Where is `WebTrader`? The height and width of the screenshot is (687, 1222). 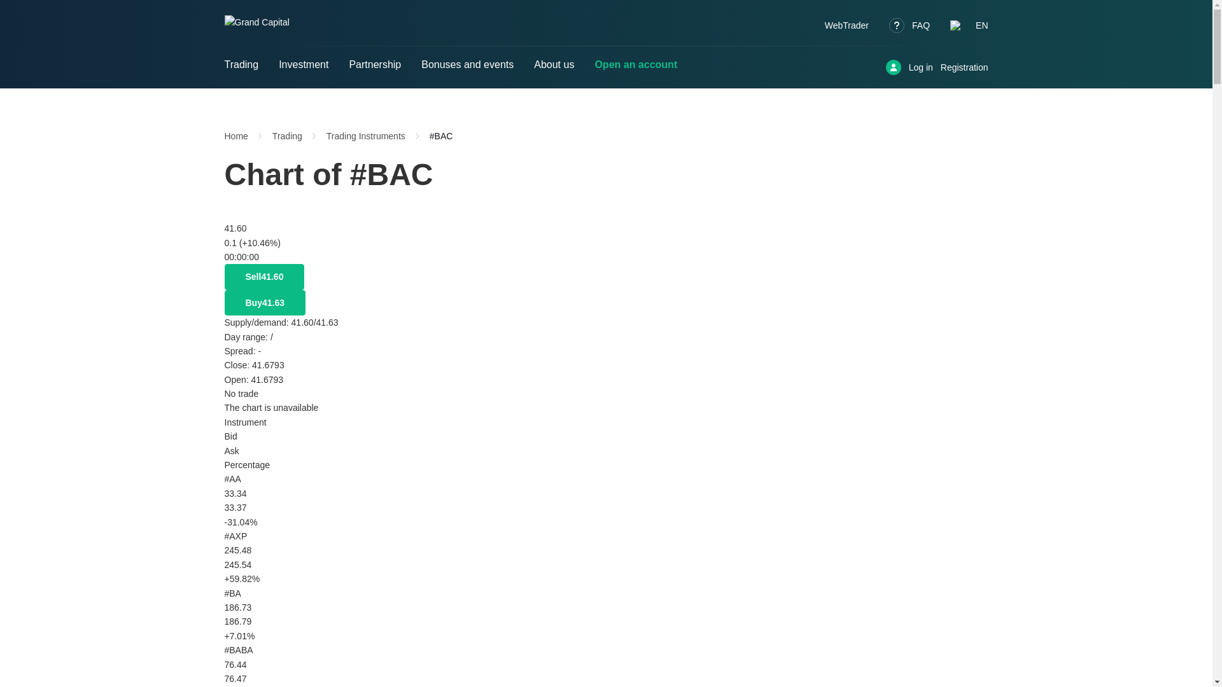 WebTrader is located at coordinates (846, 25).